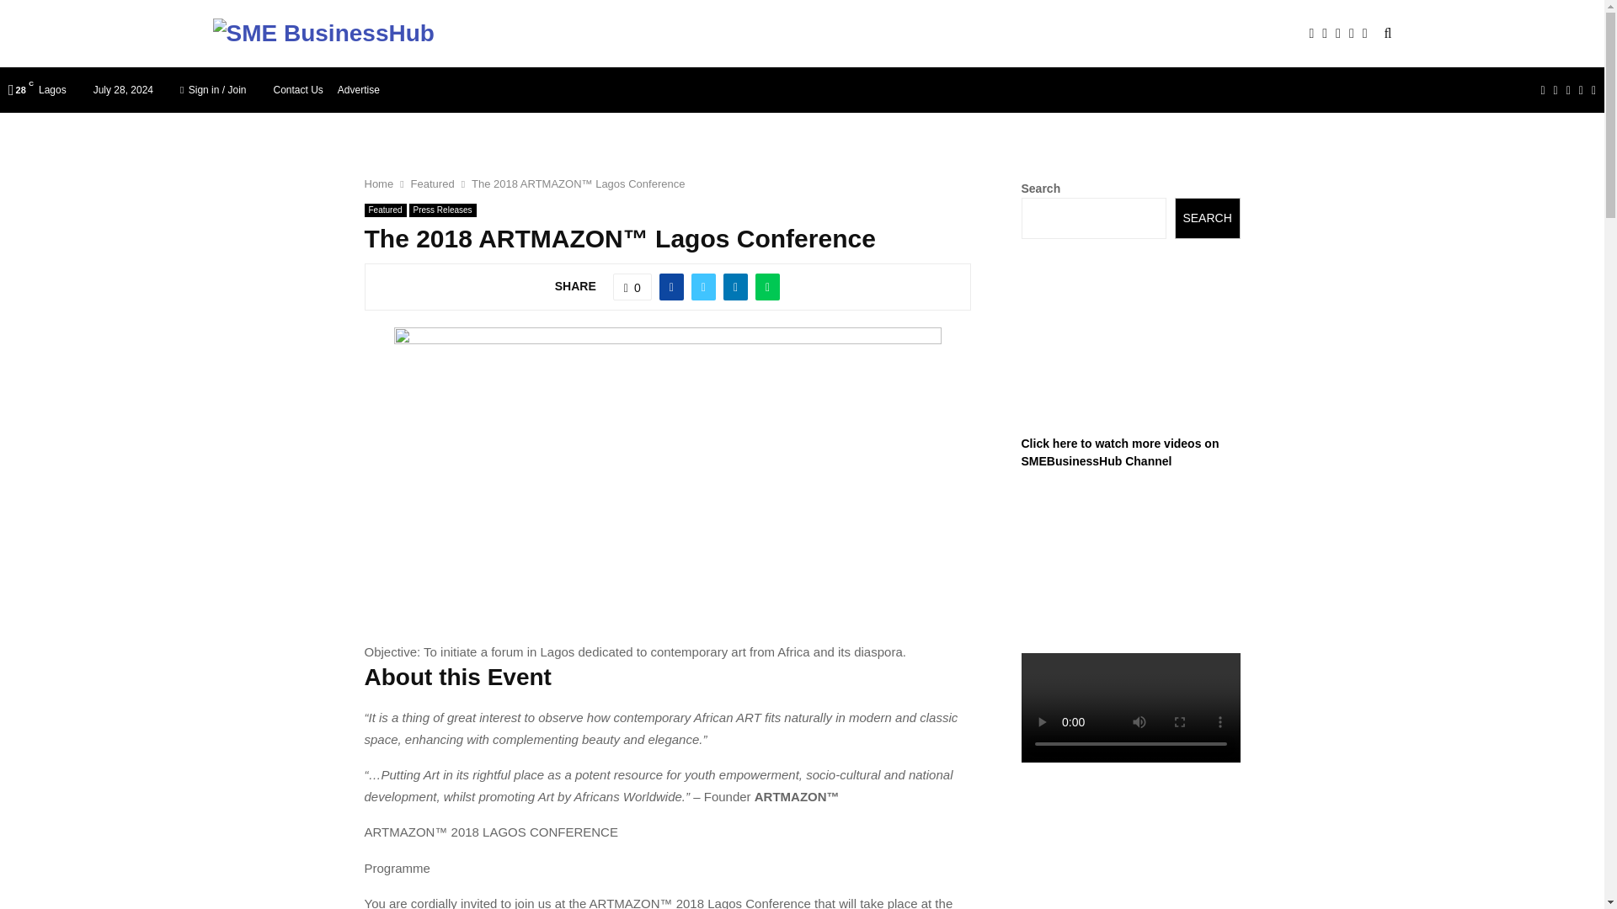  What do you see at coordinates (443, 210) in the screenshot?
I see `Press Releases` at bounding box center [443, 210].